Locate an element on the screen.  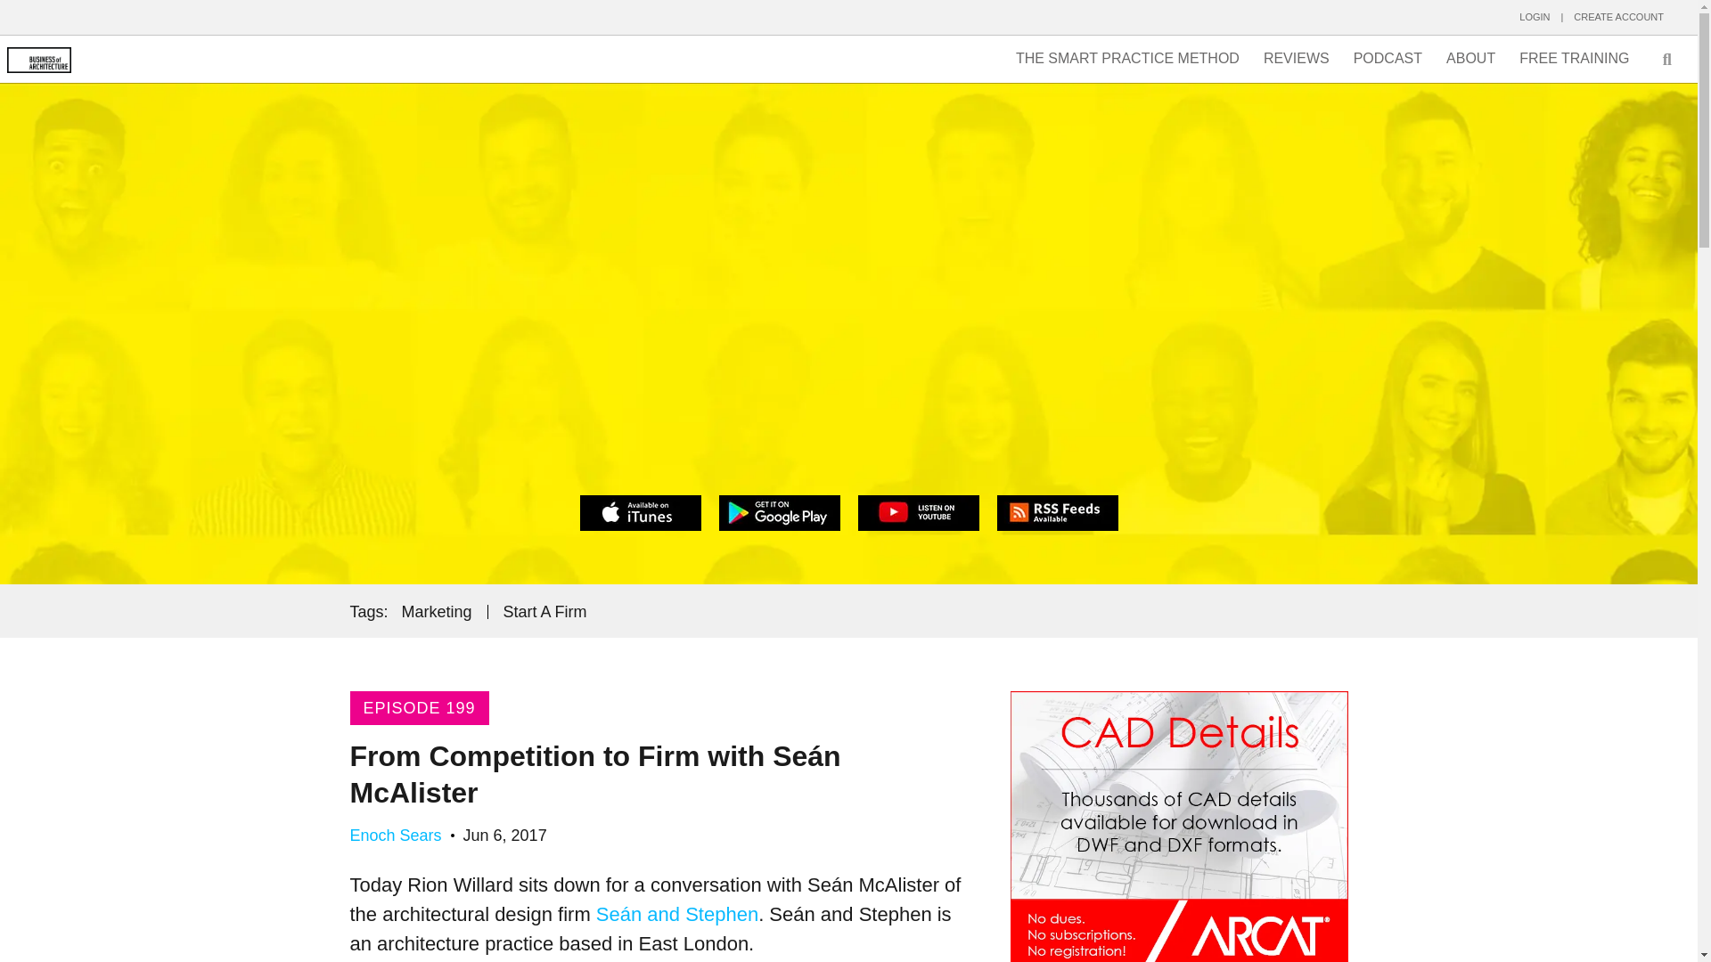
ABOUT is located at coordinates (1470, 59).